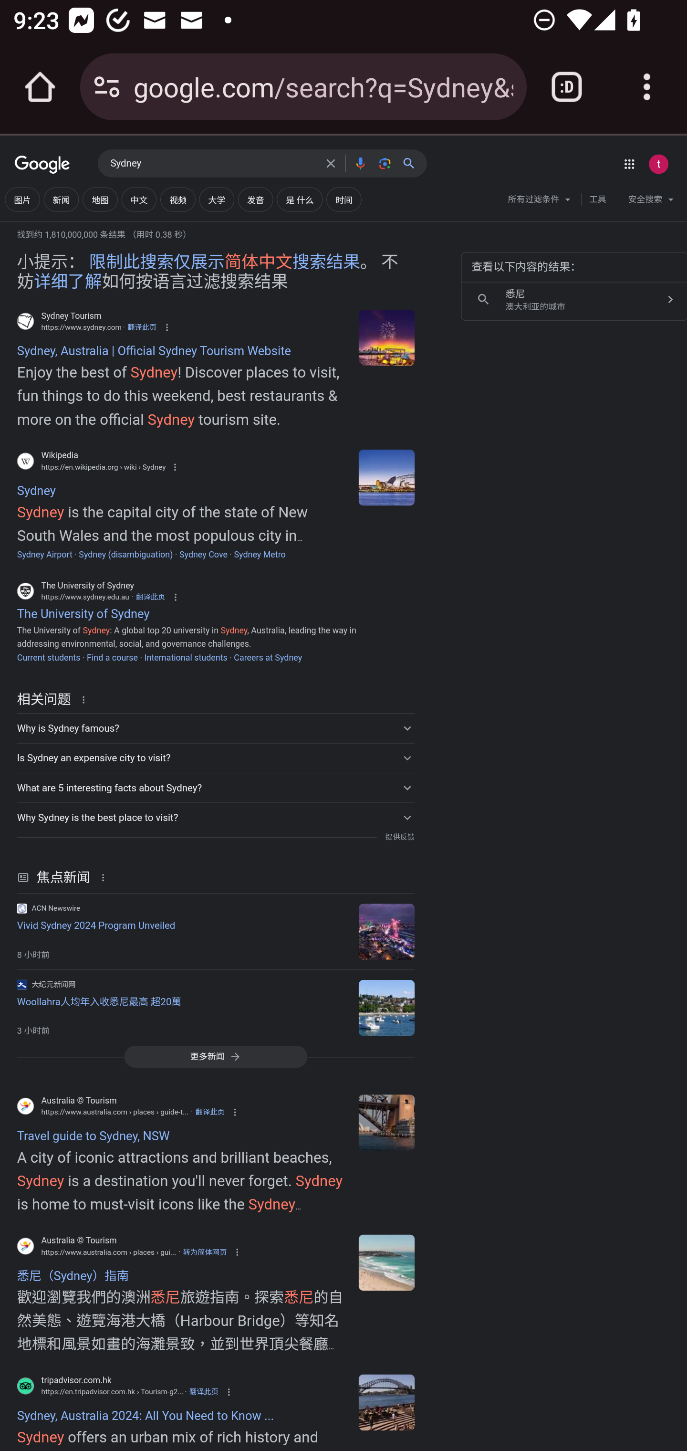  I want to click on Sydney Airport, so click(44, 554).